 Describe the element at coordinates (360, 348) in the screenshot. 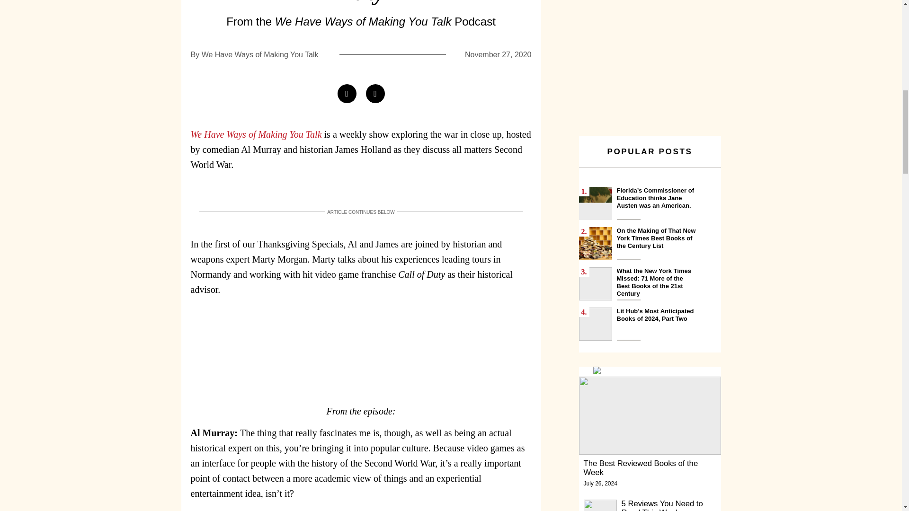

I see `Embed Player` at that location.